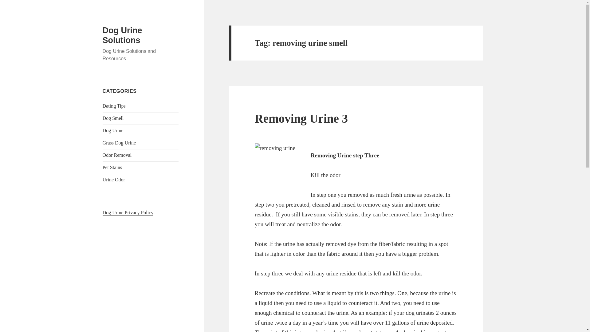 The height and width of the screenshot is (332, 590). I want to click on Dog Smell, so click(113, 118).